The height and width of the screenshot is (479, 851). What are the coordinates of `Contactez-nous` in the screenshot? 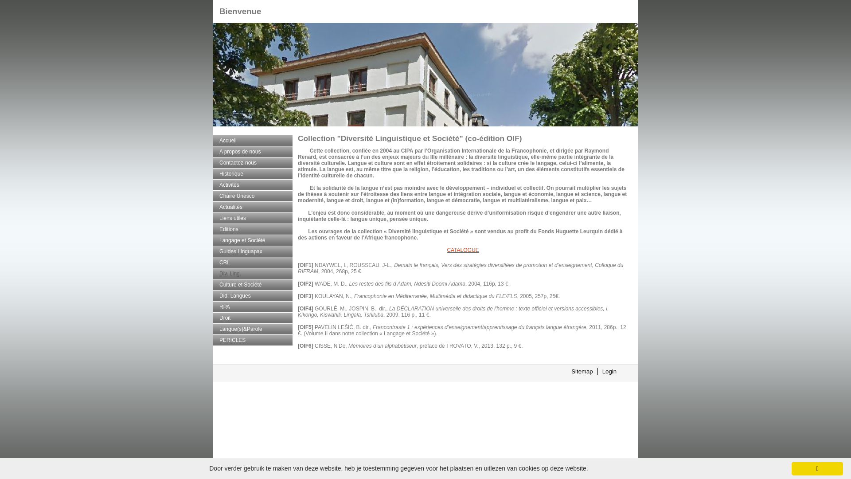 It's located at (254, 163).